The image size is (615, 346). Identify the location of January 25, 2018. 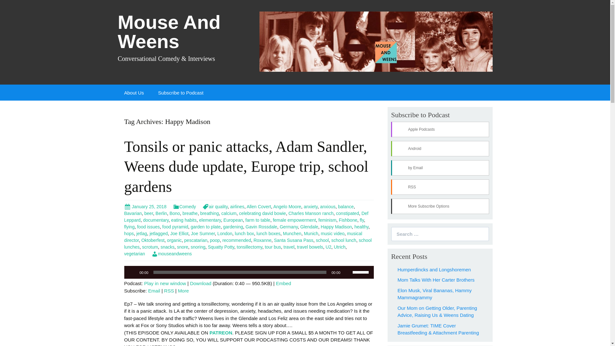
(145, 207).